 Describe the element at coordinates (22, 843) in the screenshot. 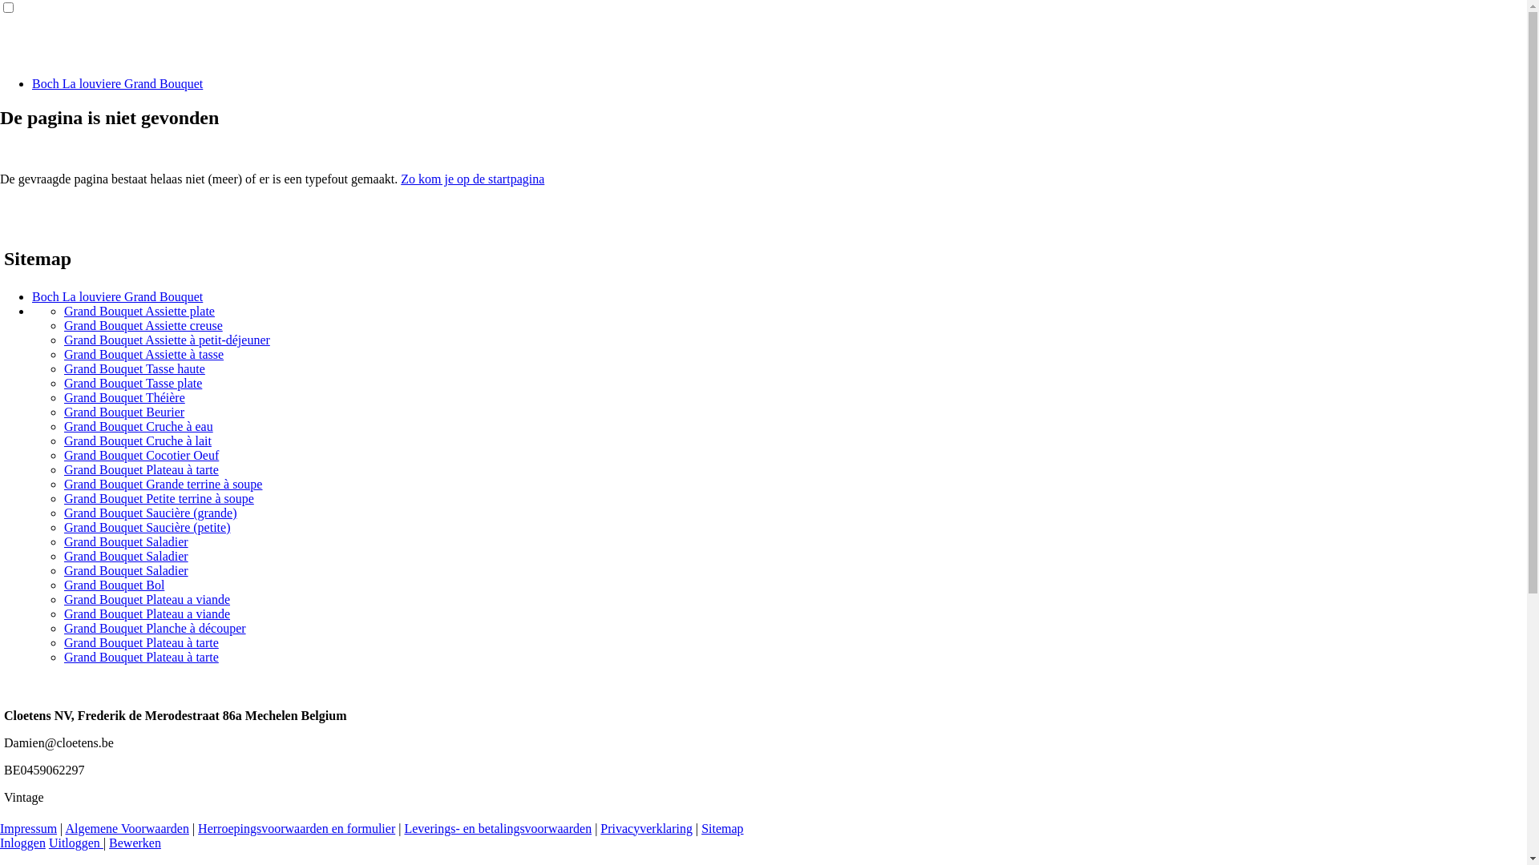

I see `Inloggen` at that location.